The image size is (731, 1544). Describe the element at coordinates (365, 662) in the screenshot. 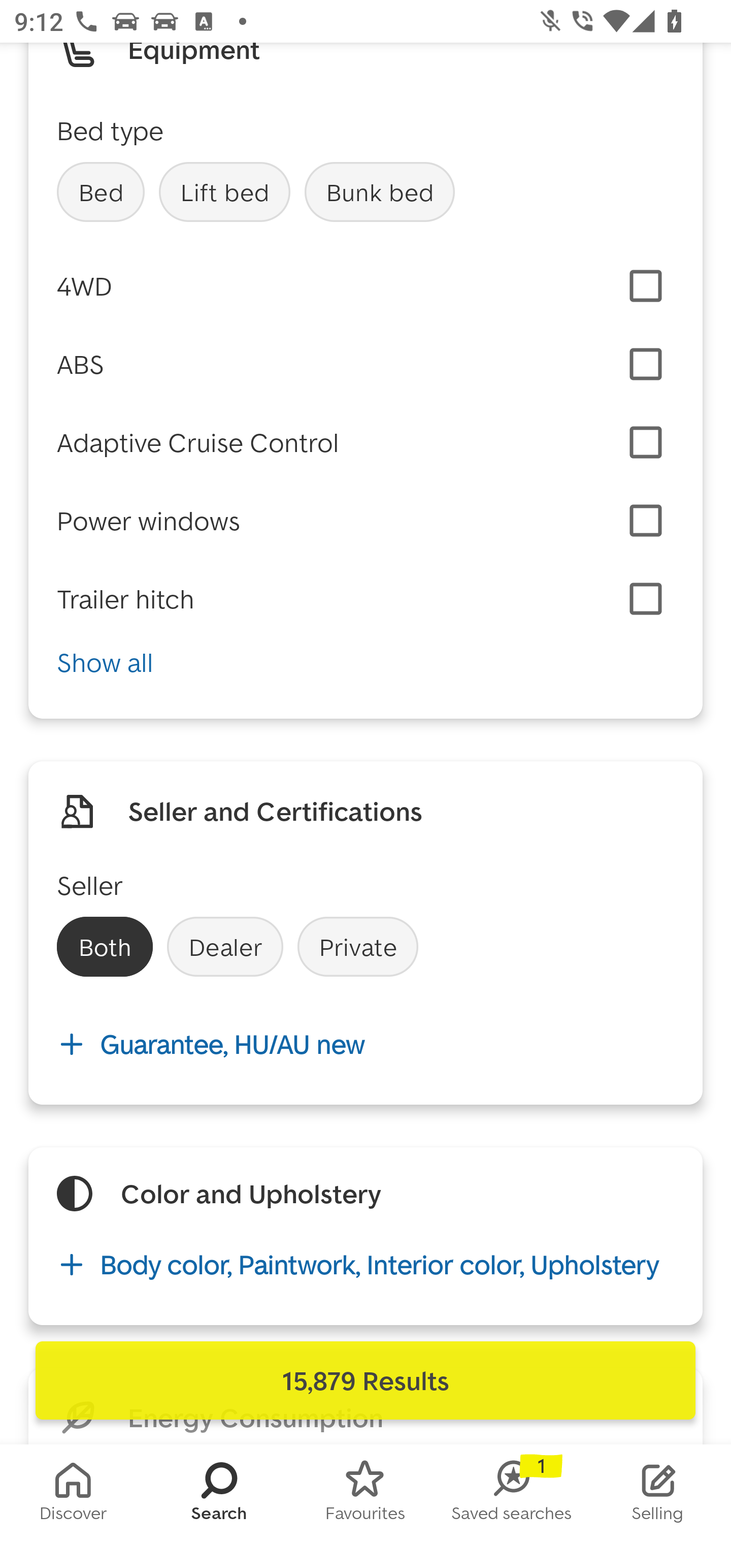

I see `Show all` at that location.